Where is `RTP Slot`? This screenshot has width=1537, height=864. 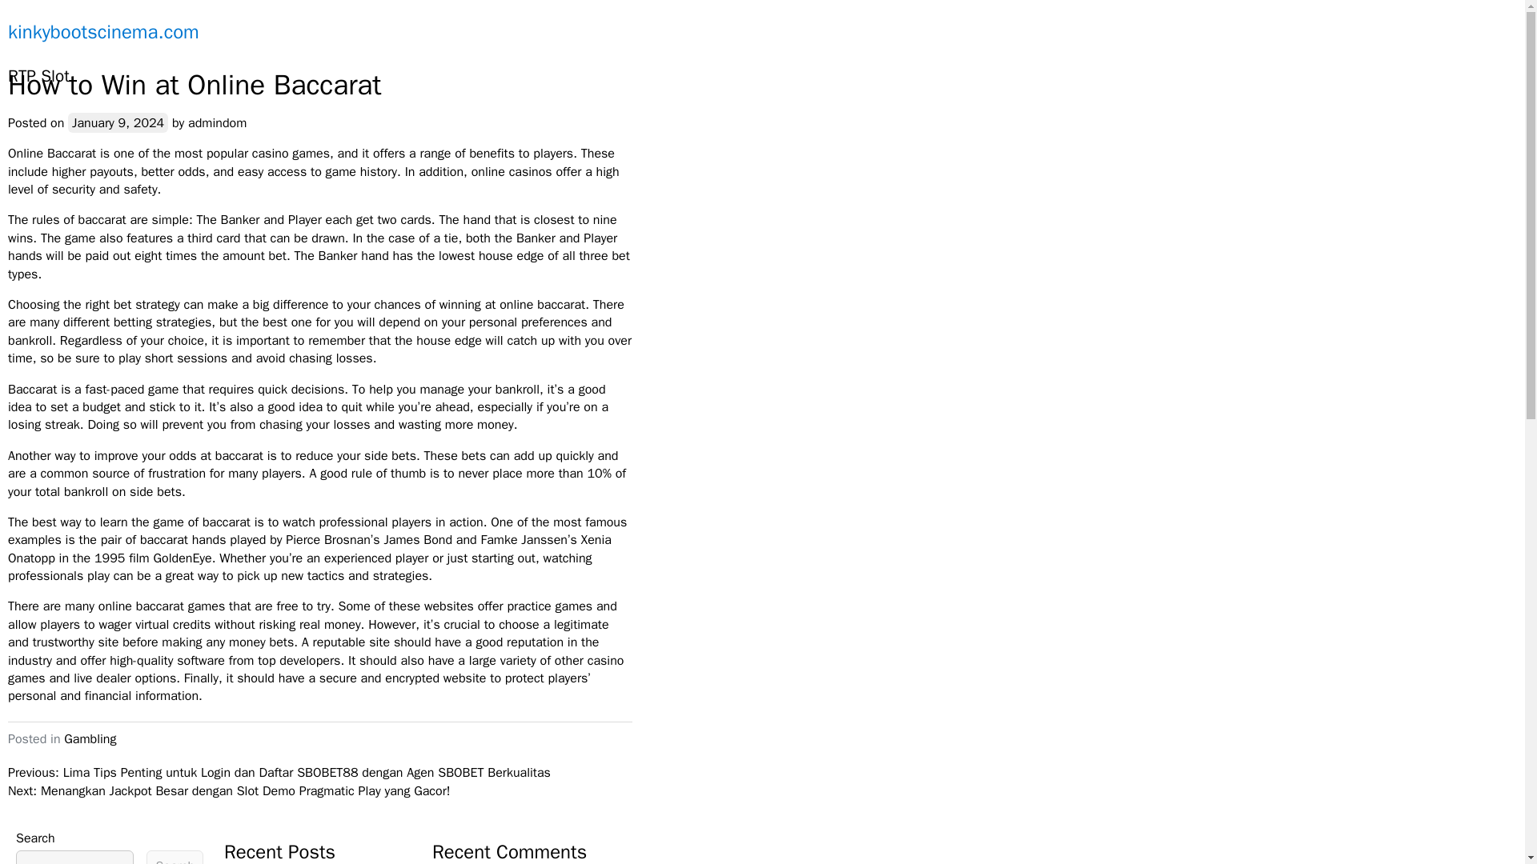 RTP Slot is located at coordinates (38, 77).